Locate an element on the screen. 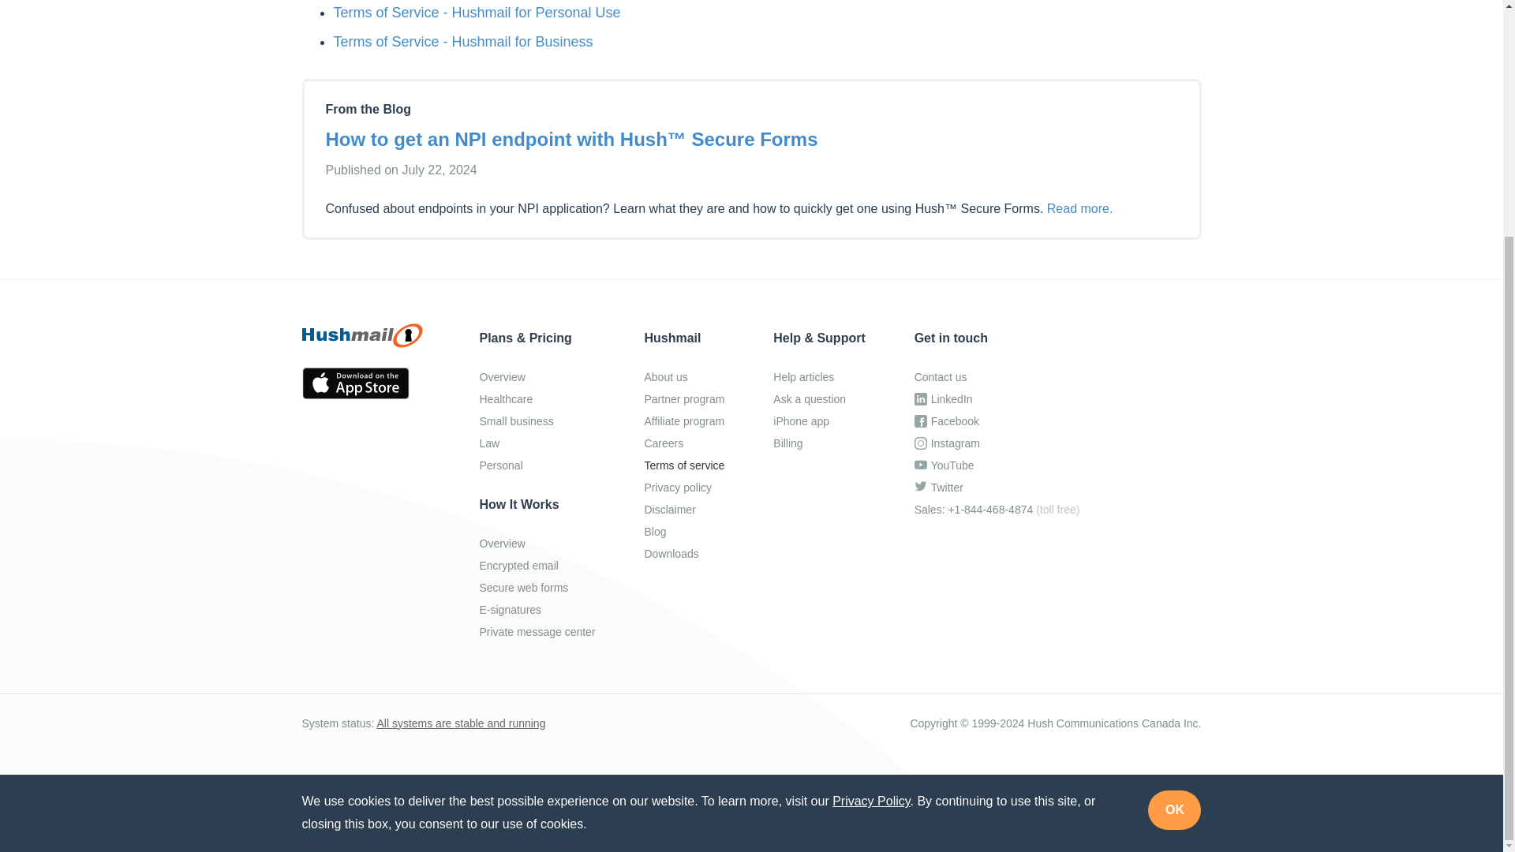 The width and height of the screenshot is (1515, 852). Small business is located at coordinates (537, 421).